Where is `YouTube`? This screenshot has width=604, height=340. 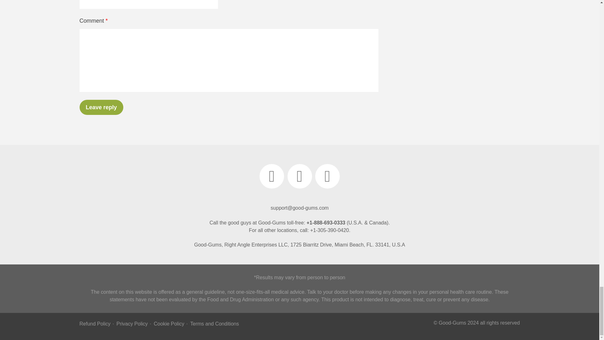
YouTube is located at coordinates (327, 176).